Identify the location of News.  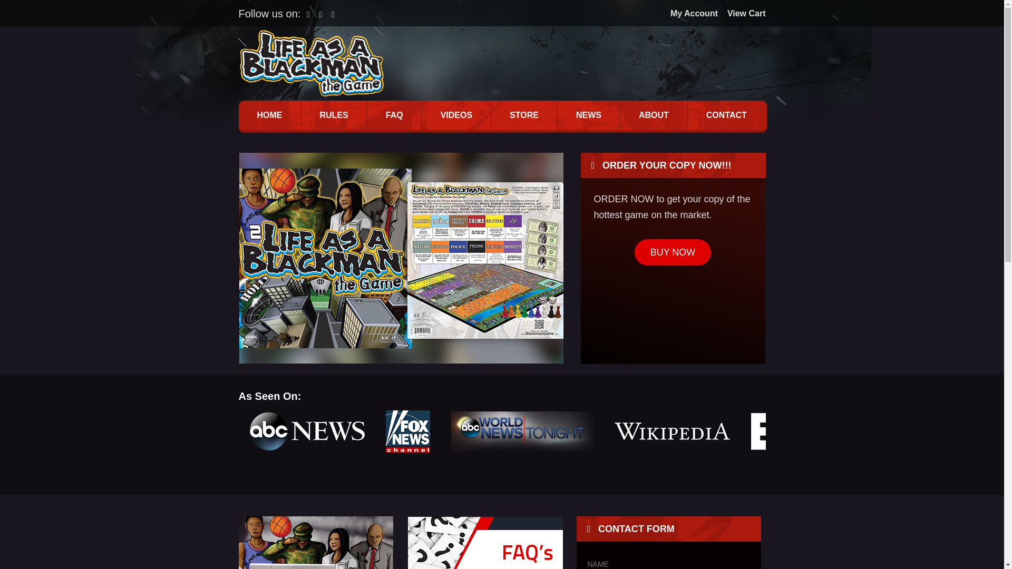
(315, 543).